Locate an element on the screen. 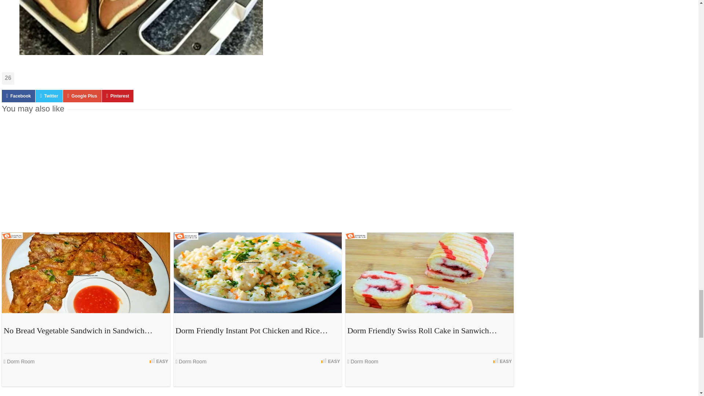  Twitter is located at coordinates (49, 96).